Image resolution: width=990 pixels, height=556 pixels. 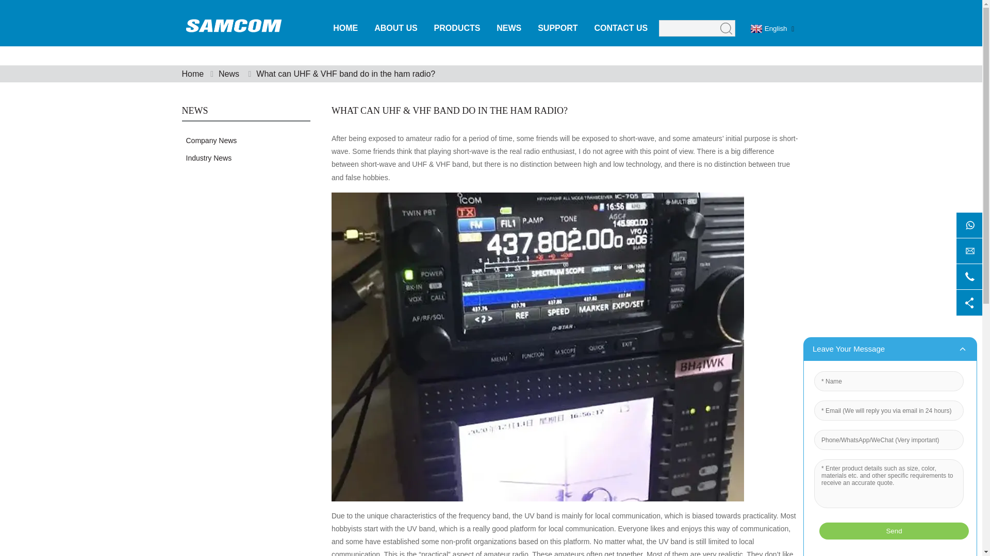 What do you see at coordinates (508, 28) in the screenshot?
I see `NEWS` at bounding box center [508, 28].